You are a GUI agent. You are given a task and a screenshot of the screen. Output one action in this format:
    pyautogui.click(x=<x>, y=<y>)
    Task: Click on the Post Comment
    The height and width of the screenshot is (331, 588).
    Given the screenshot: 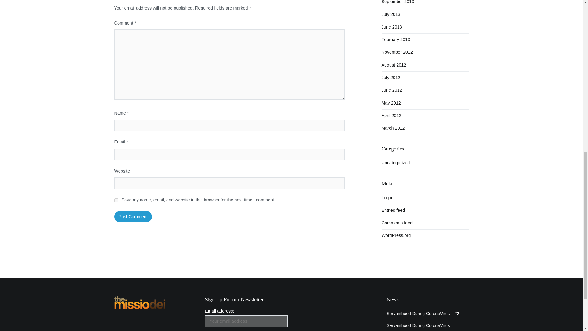 What is the action you would take?
    pyautogui.click(x=133, y=216)
    